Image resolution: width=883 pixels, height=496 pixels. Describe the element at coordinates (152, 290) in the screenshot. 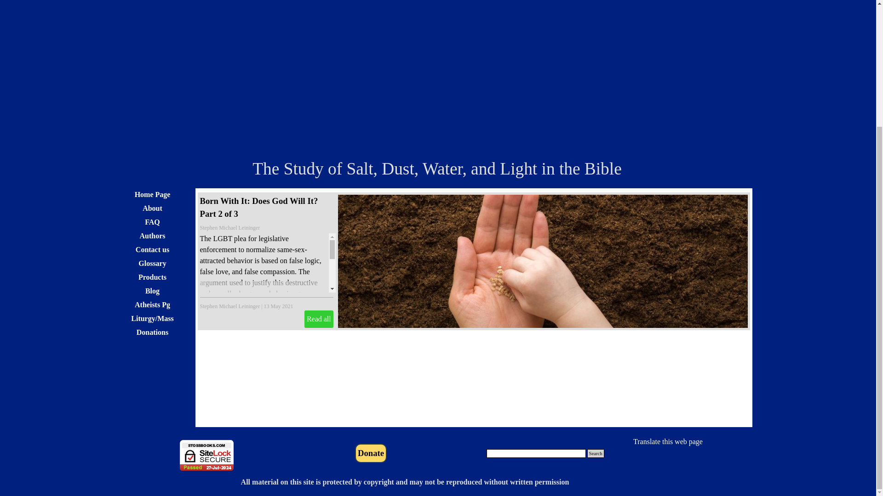

I see `Blog` at that location.